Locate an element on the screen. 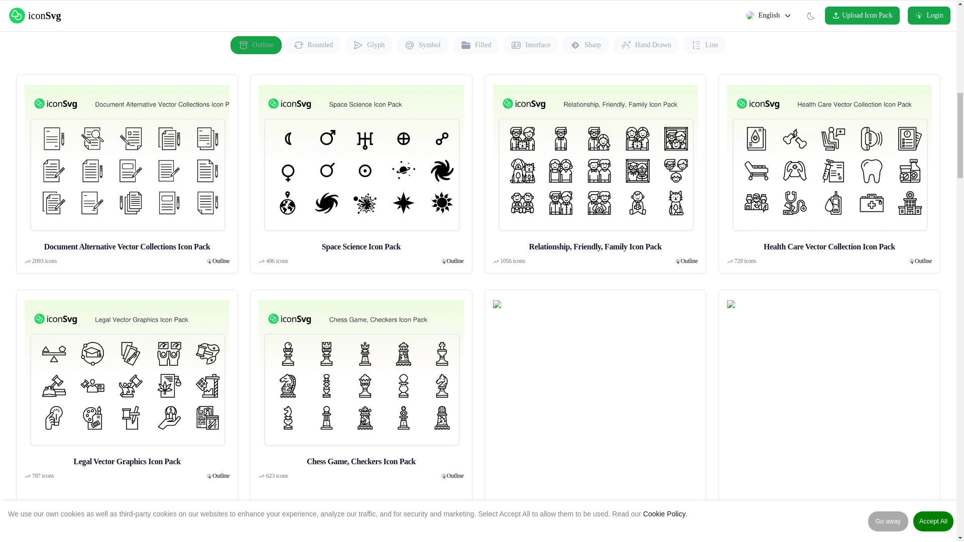 This screenshot has height=542, width=964. Outline is located at coordinates (689, 261).